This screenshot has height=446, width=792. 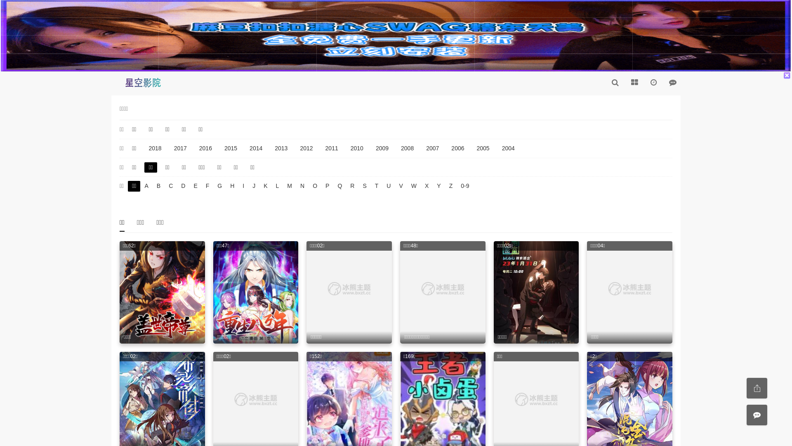 I want to click on 2004, so click(x=508, y=149).